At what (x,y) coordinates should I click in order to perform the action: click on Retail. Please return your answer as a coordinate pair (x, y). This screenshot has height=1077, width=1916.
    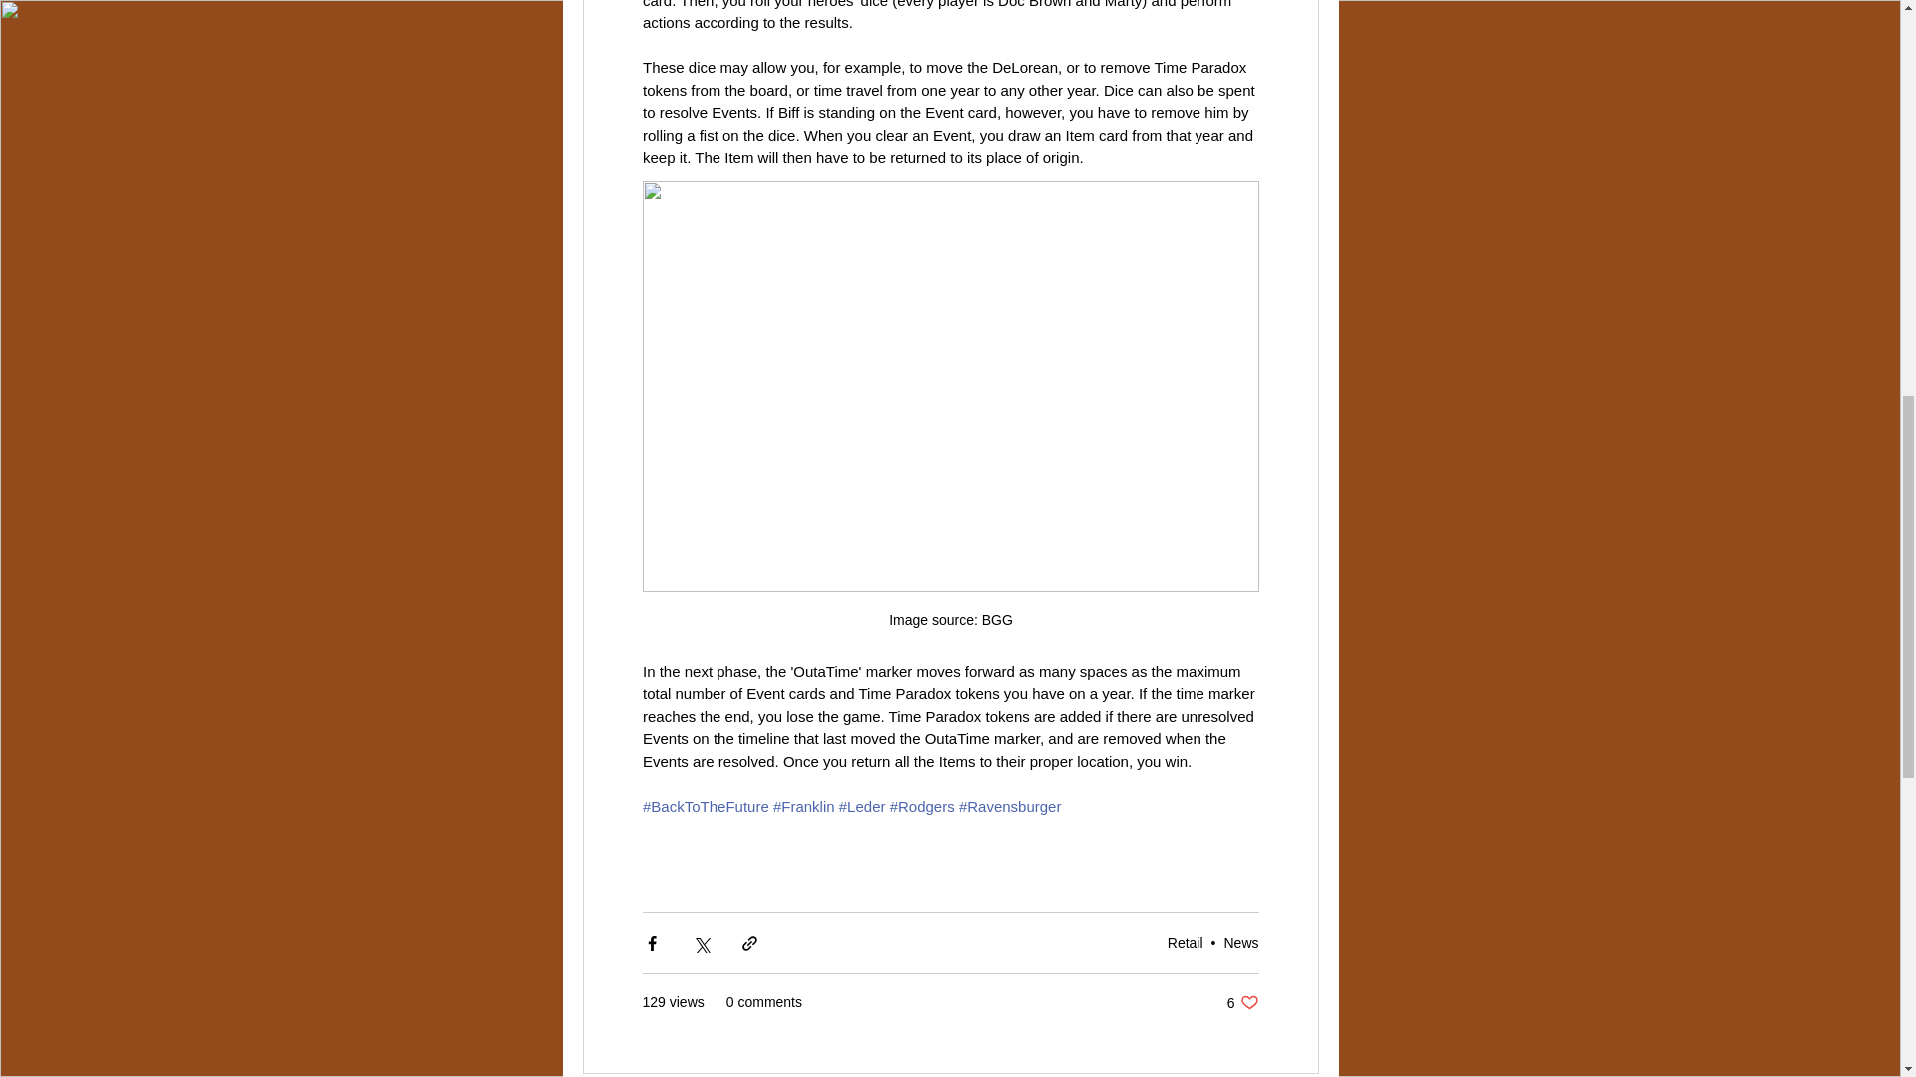
    Looking at the image, I should click on (1243, 1002).